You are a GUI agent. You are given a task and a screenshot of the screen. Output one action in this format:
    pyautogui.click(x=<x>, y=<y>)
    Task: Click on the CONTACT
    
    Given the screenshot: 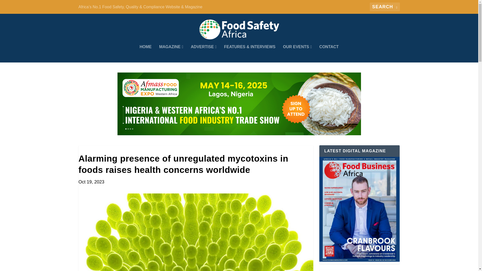 What is the action you would take?
    pyautogui.click(x=329, y=54)
    